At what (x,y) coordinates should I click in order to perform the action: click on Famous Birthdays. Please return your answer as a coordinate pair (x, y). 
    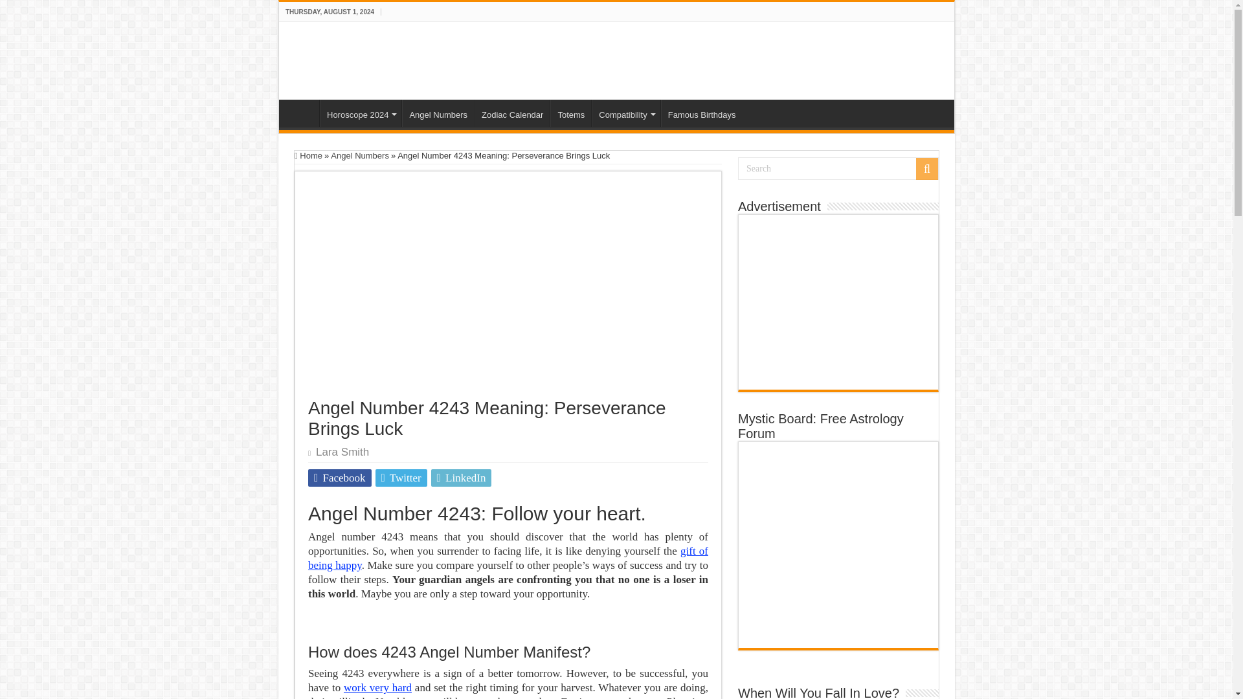
    Looking at the image, I should click on (702, 113).